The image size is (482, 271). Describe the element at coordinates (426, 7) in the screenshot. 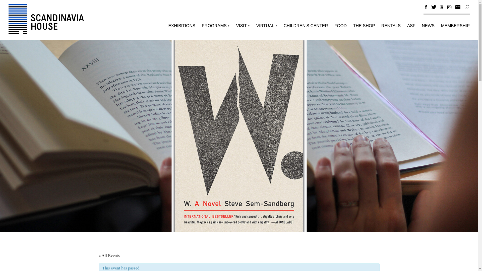

I see `Facebook` at that location.